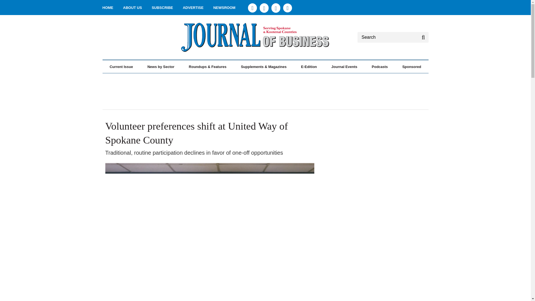 The image size is (535, 301). What do you see at coordinates (185, 79) in the screenshot?
I see `Technology` at bounding box center [185, 79].